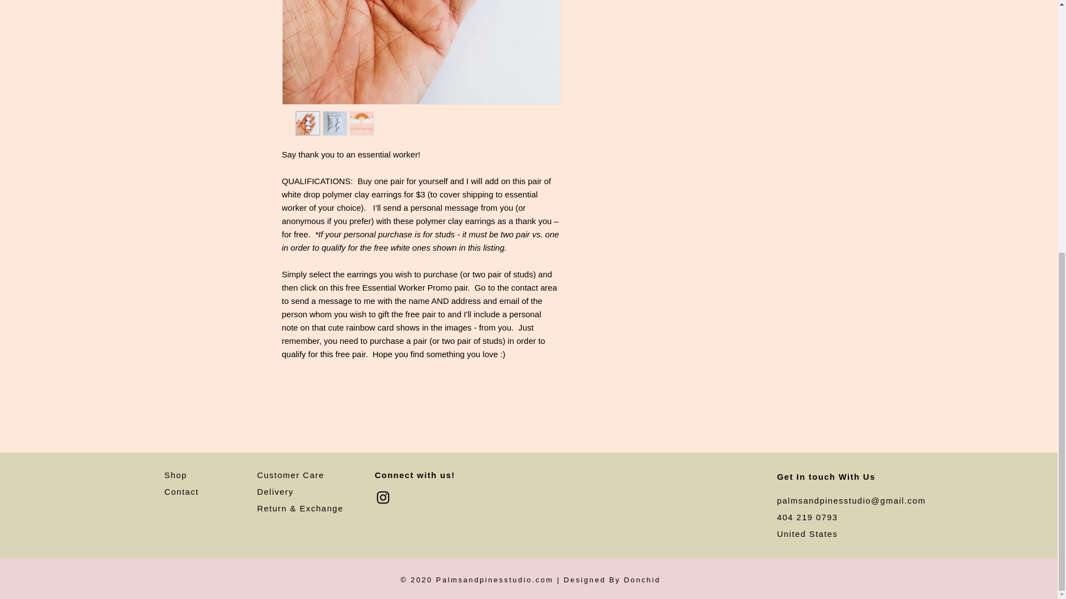 This screenshot has width=1066, height=599. Describe the element at coordinates (807, 517) in the screenshot. I see `404 219 0793` at that location.